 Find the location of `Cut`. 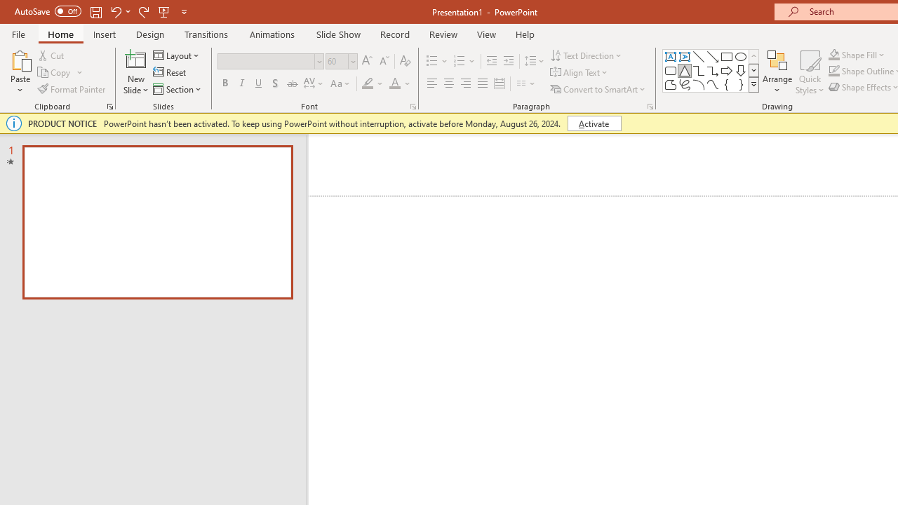

Cut is located at coordinates (52, 55).